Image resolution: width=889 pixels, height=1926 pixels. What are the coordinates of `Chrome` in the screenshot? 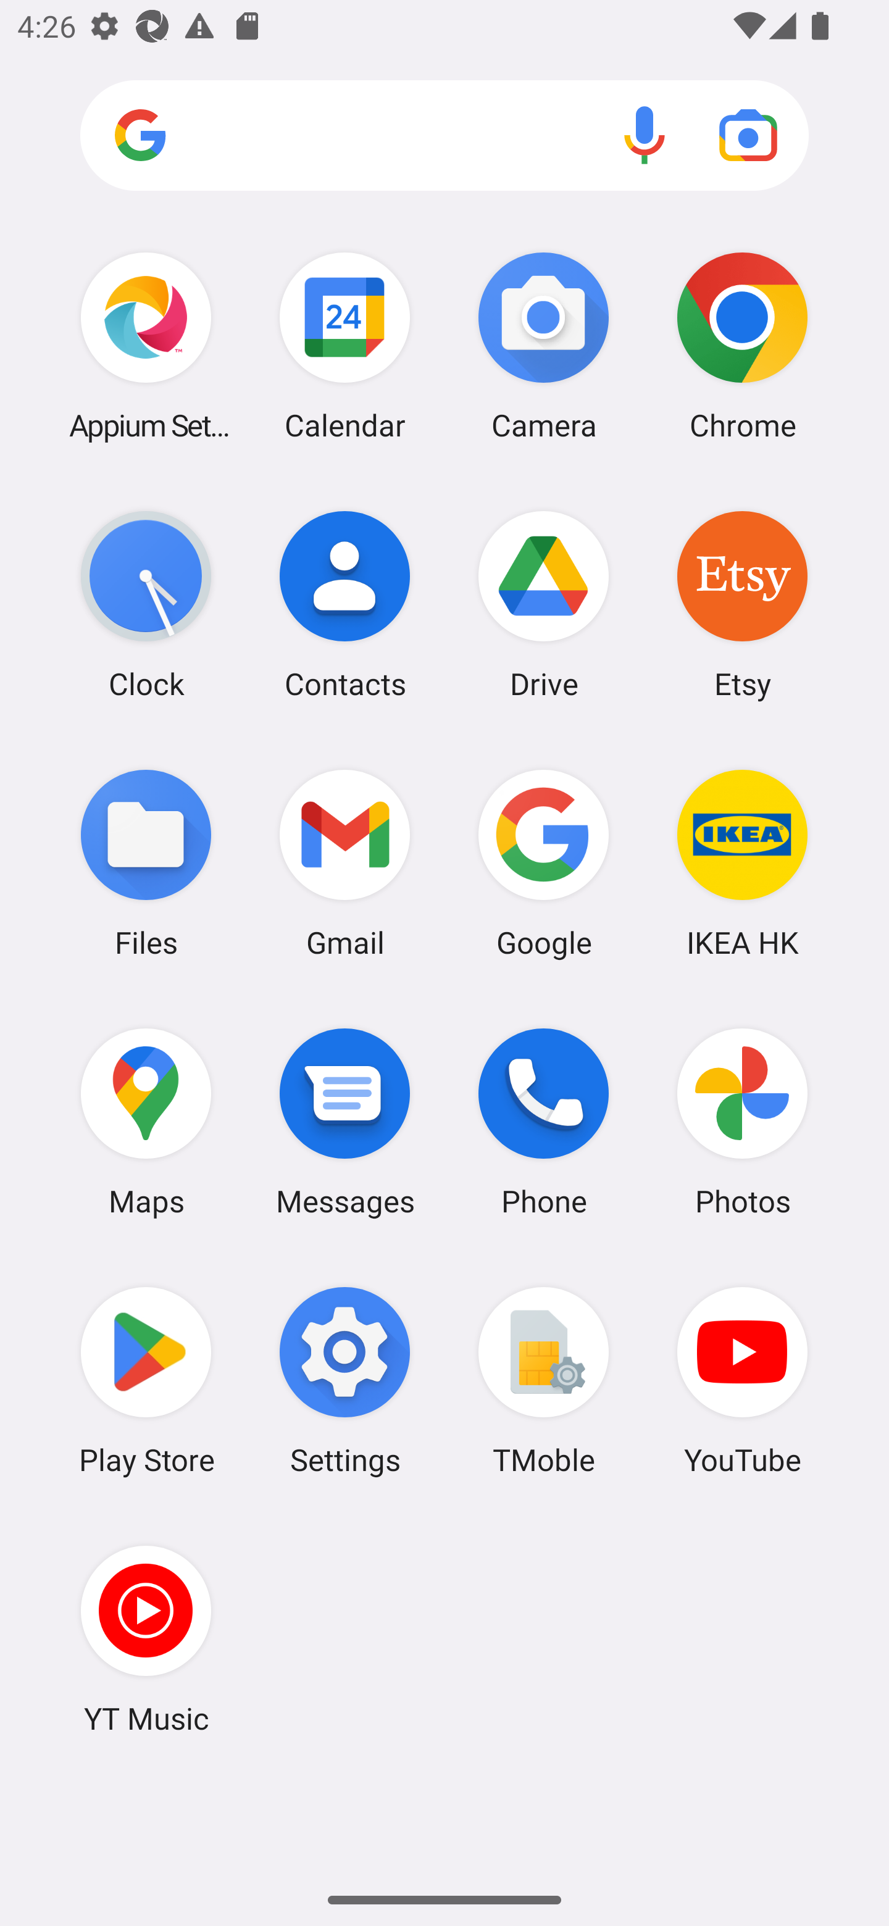 It's located at (742, 346).